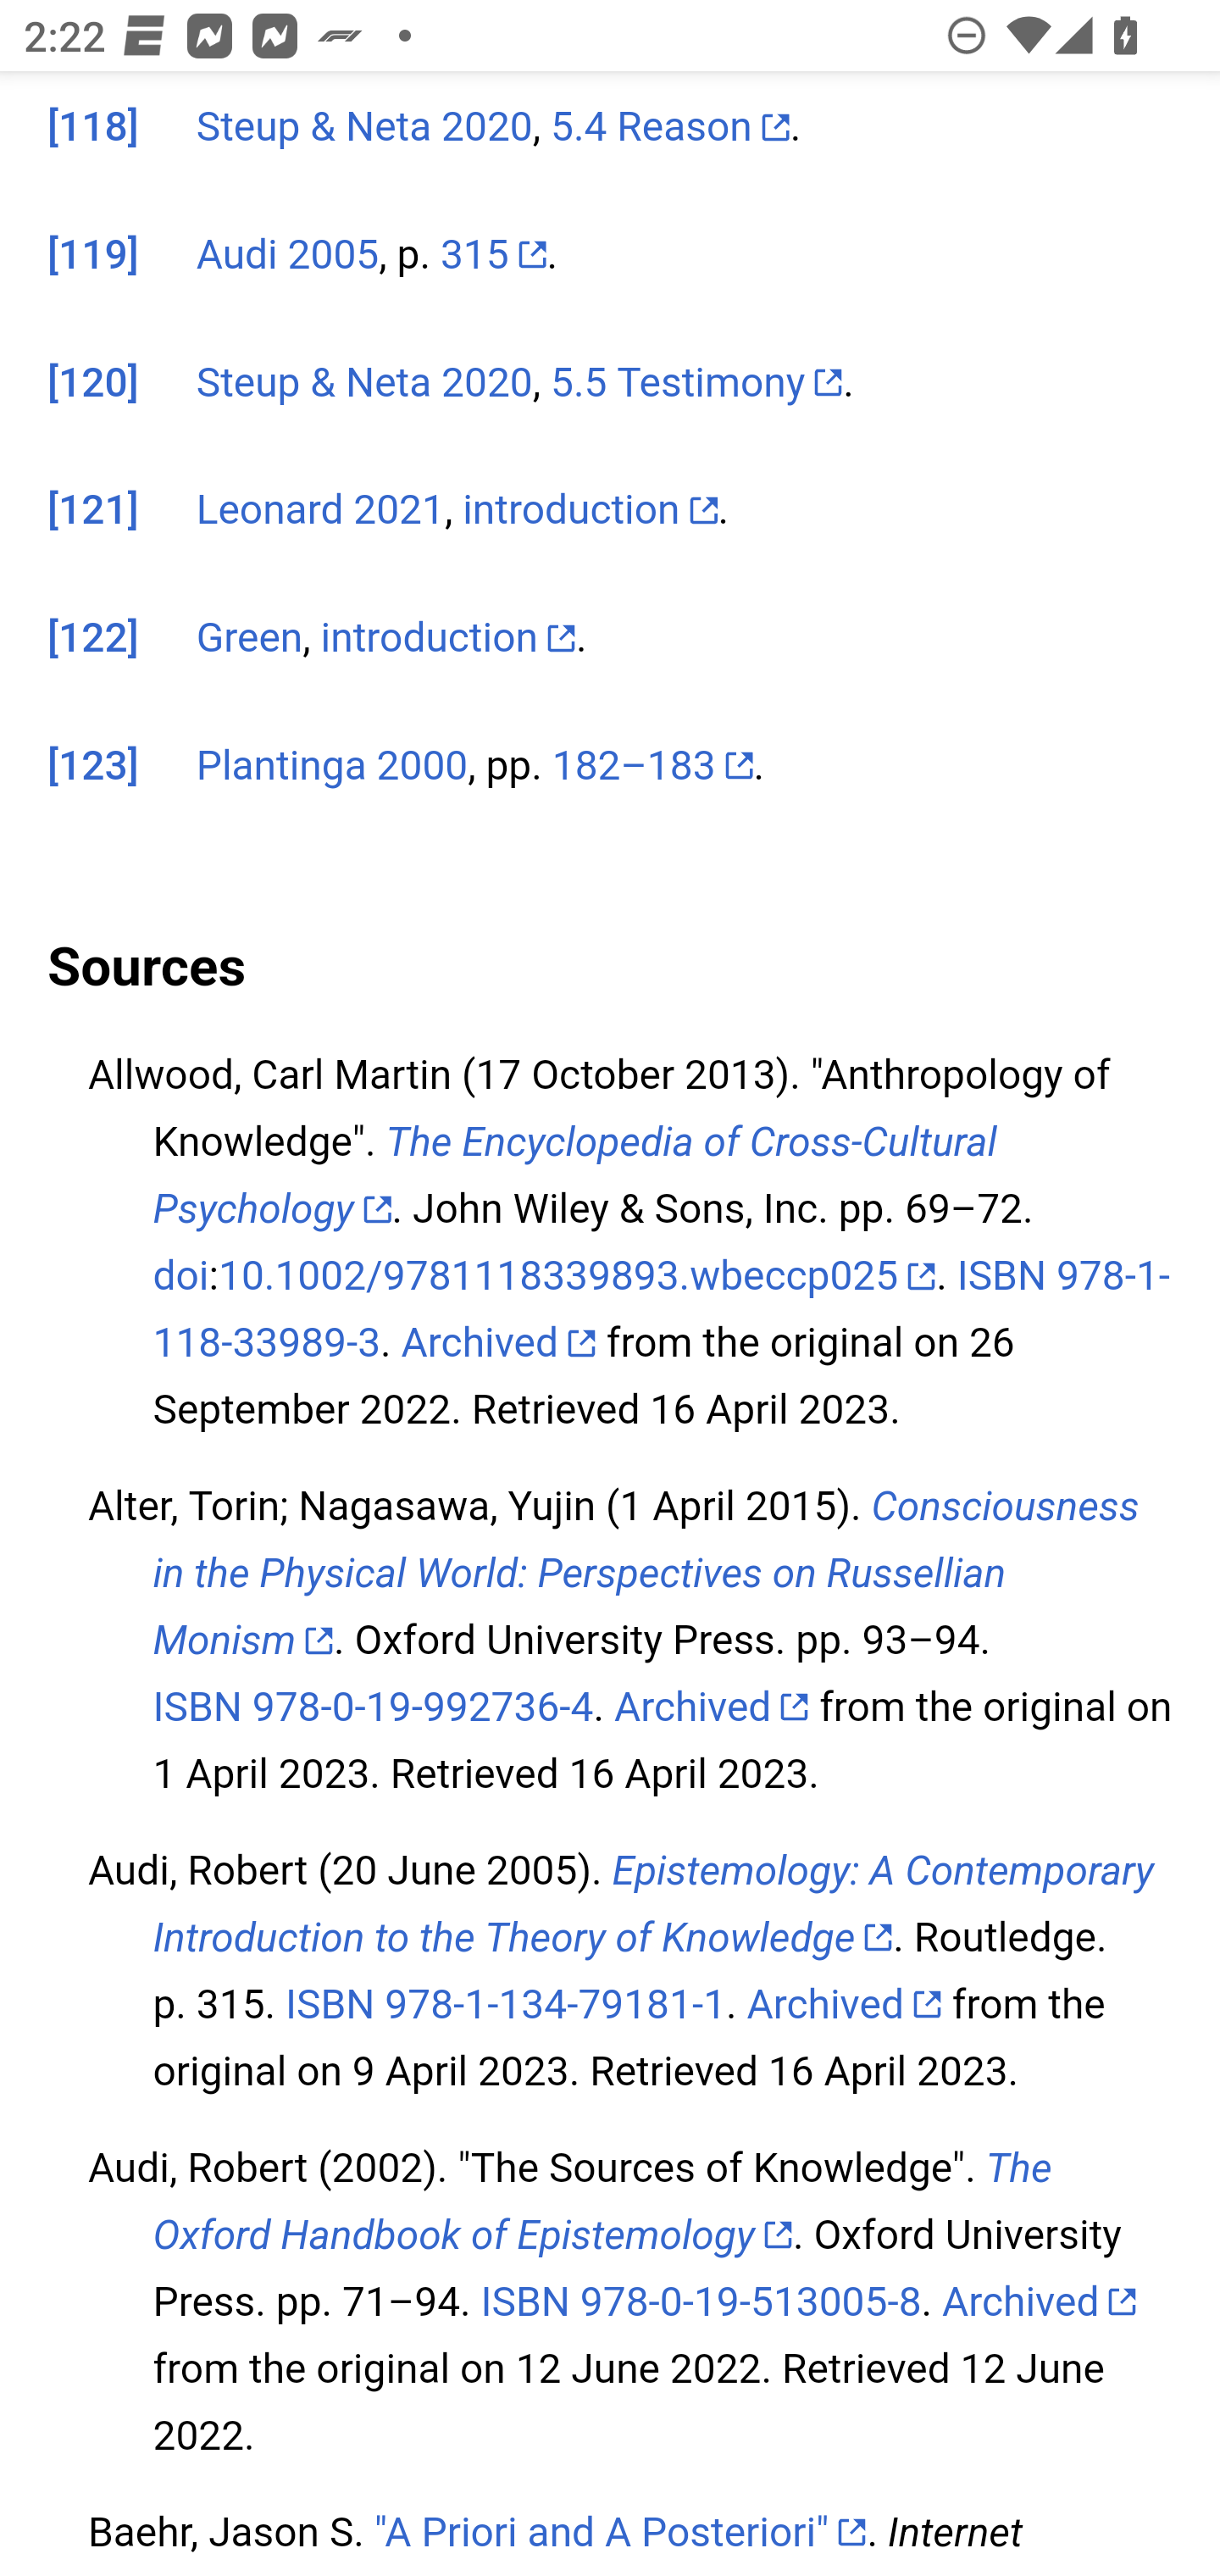 Image resolution: width=1220 pixels, height=2576 pixels. I want to click on The Oxford Handbook of Epistemology, so click(602, 2202).